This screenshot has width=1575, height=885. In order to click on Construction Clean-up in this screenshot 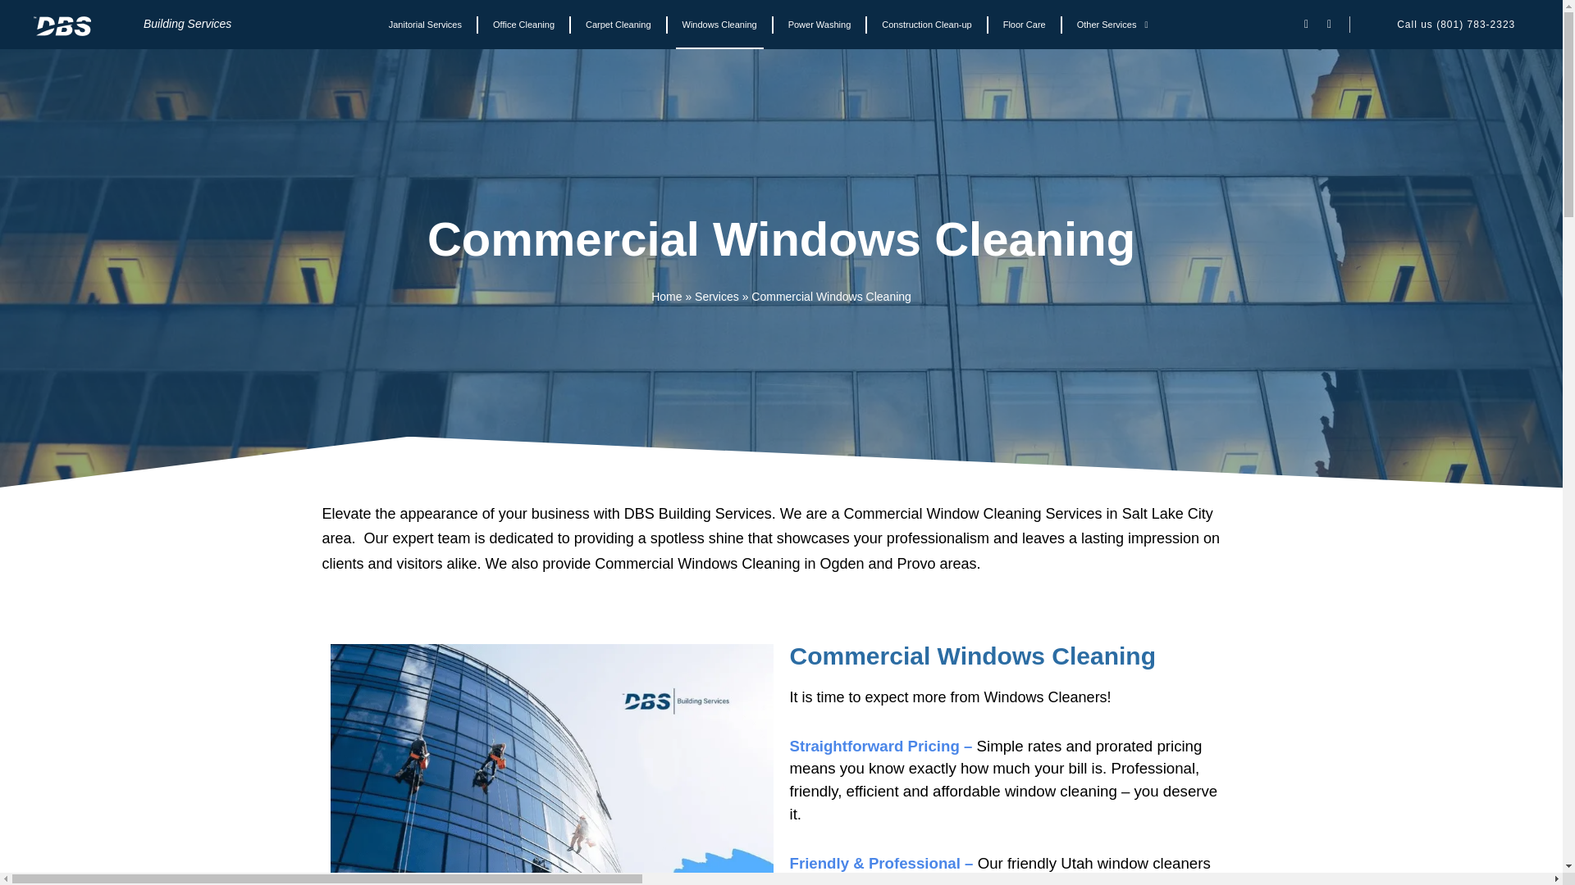, I will do `click(927, 25)`.